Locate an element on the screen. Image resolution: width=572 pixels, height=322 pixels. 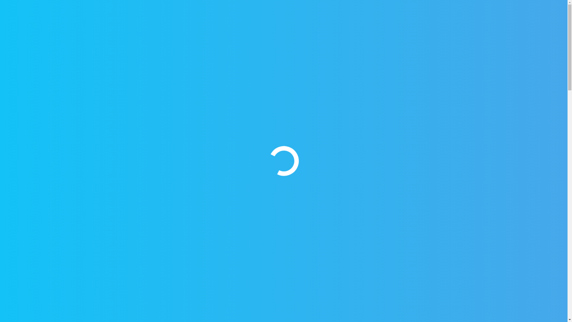
View all posts by admin is located at coordinates (270, 179).